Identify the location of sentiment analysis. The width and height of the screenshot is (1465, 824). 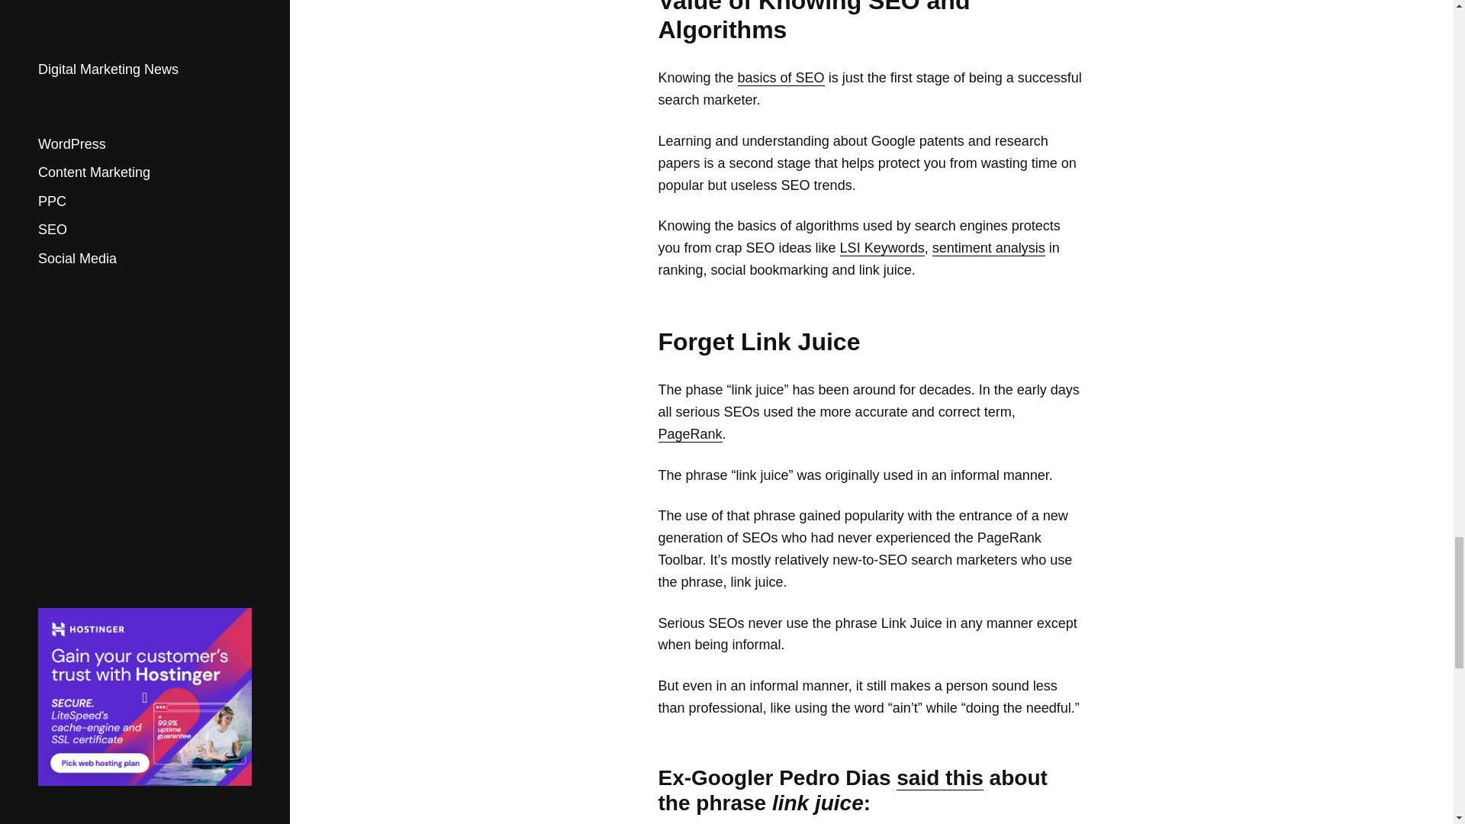
(989, 248).